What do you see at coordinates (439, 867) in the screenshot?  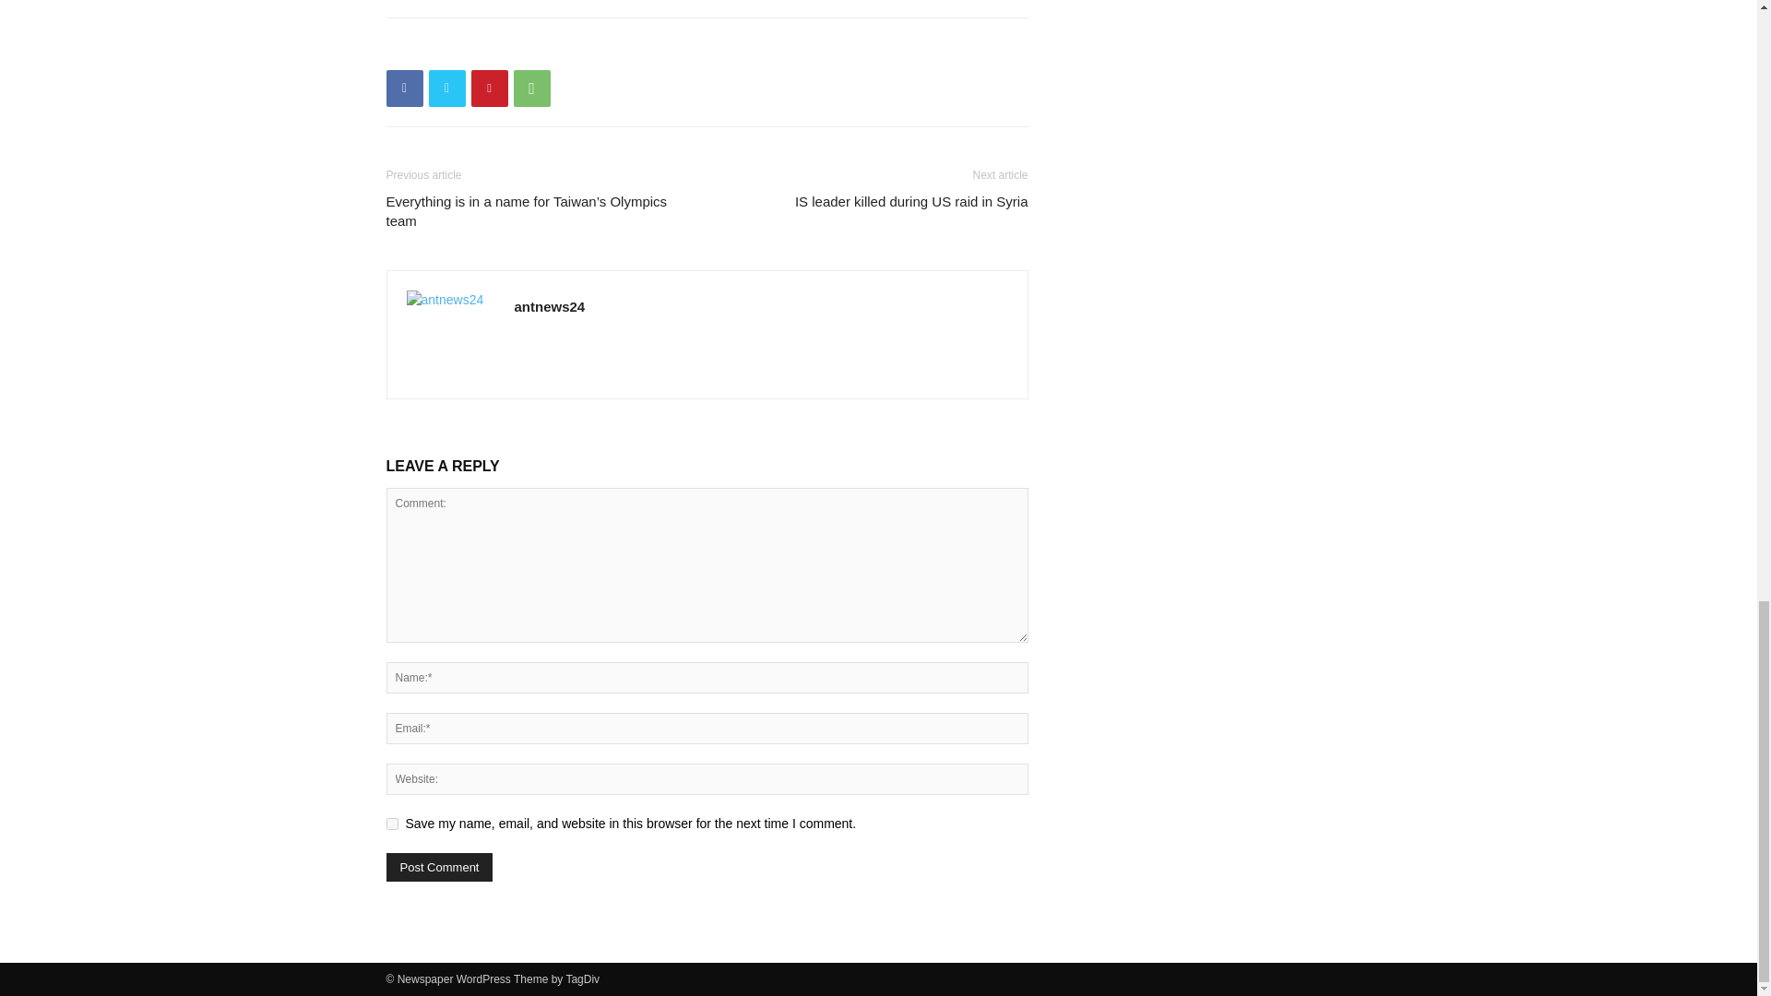 I see `Post Comment` at bounding box center [439, 867].